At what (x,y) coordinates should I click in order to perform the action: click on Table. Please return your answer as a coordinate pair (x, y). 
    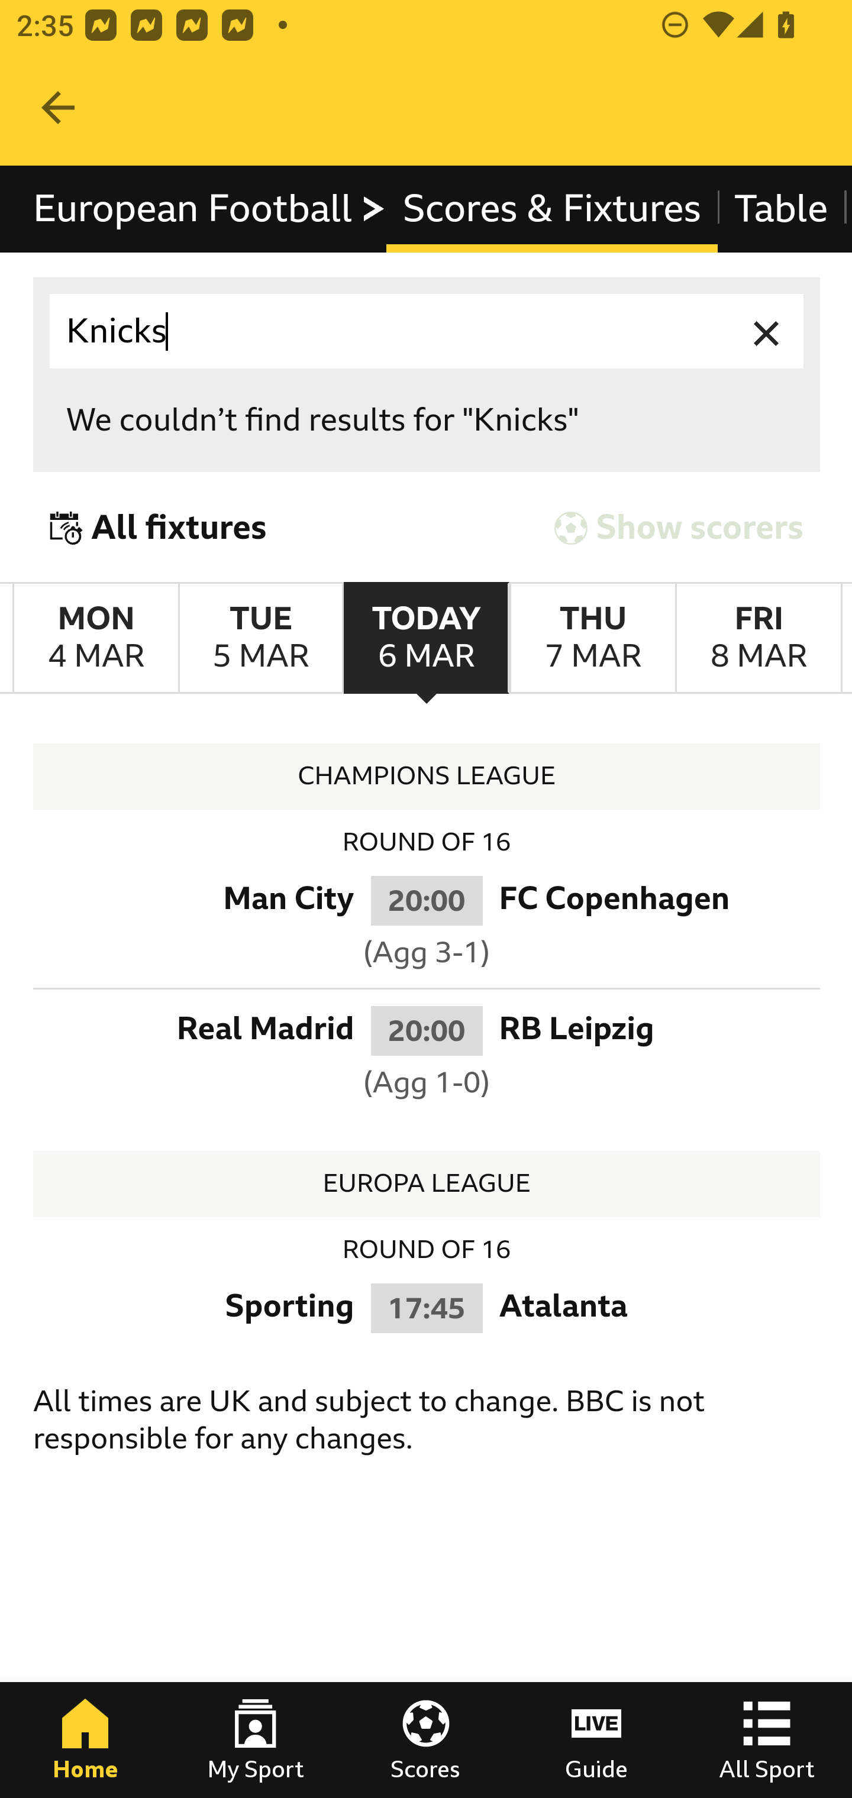
    Looking at the image, I should click on (782, 208).